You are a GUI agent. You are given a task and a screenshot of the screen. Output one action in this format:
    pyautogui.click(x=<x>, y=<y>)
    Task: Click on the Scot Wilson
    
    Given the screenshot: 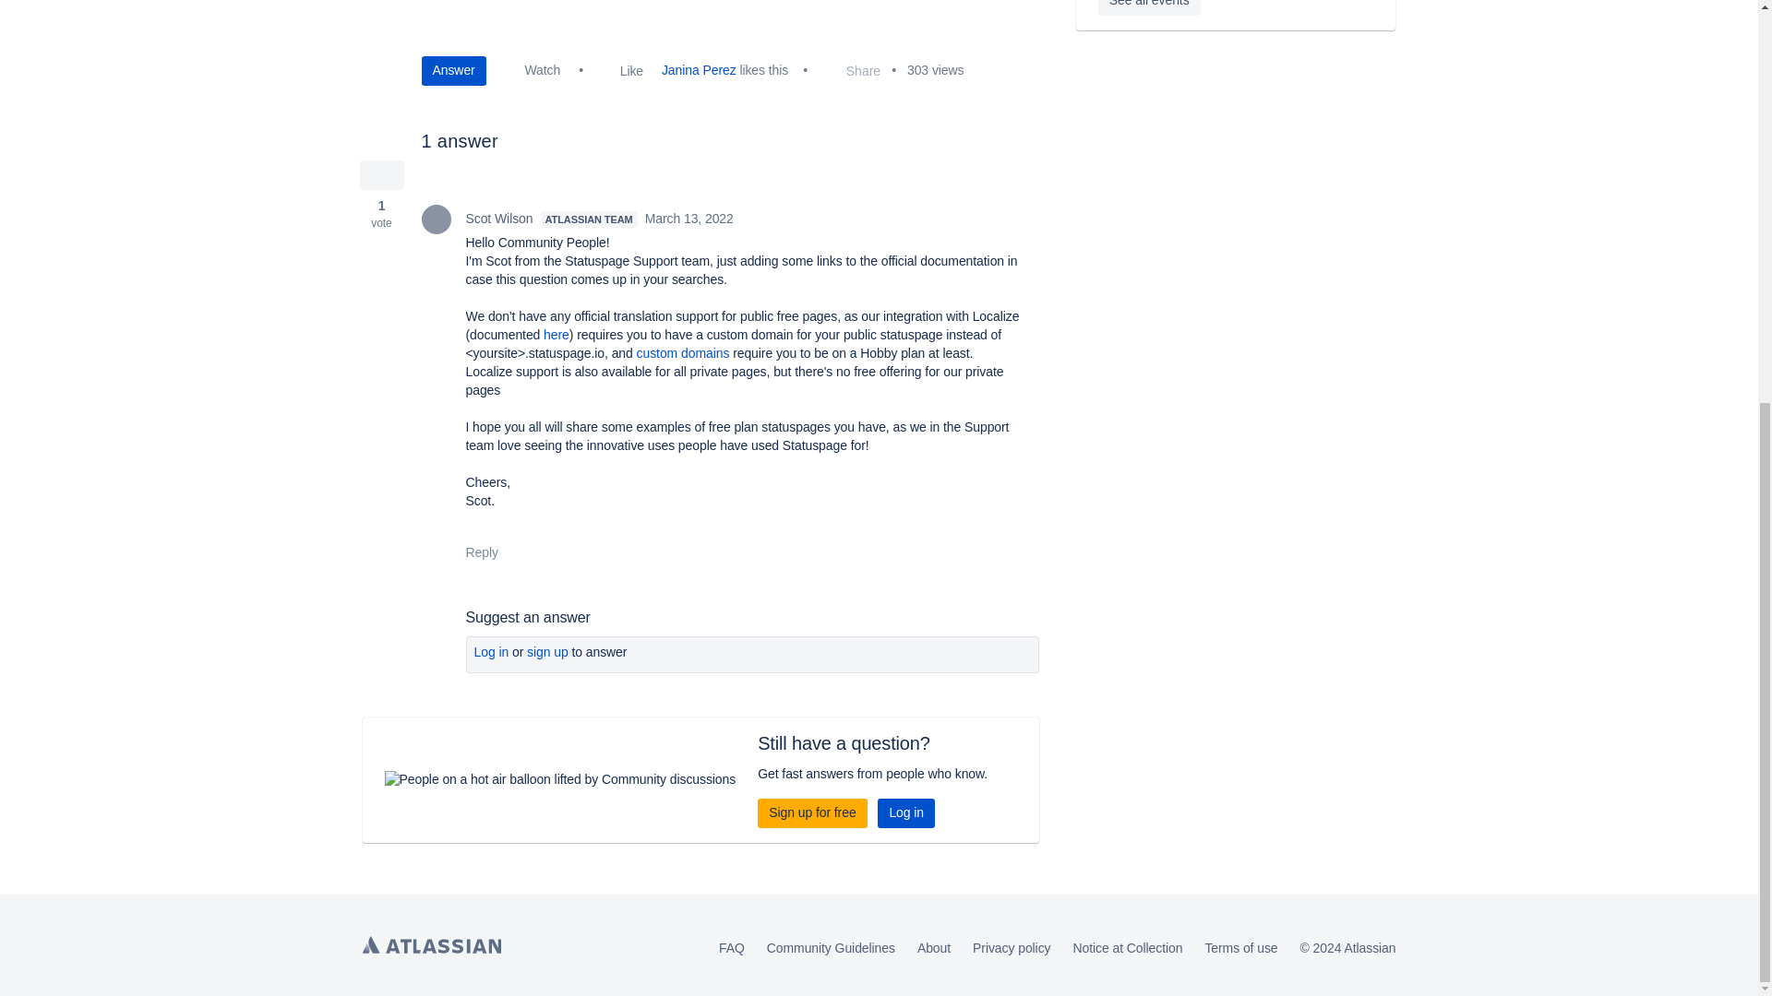 What is the action you would take?
    pyautogui.click(x=436, y=219)
    